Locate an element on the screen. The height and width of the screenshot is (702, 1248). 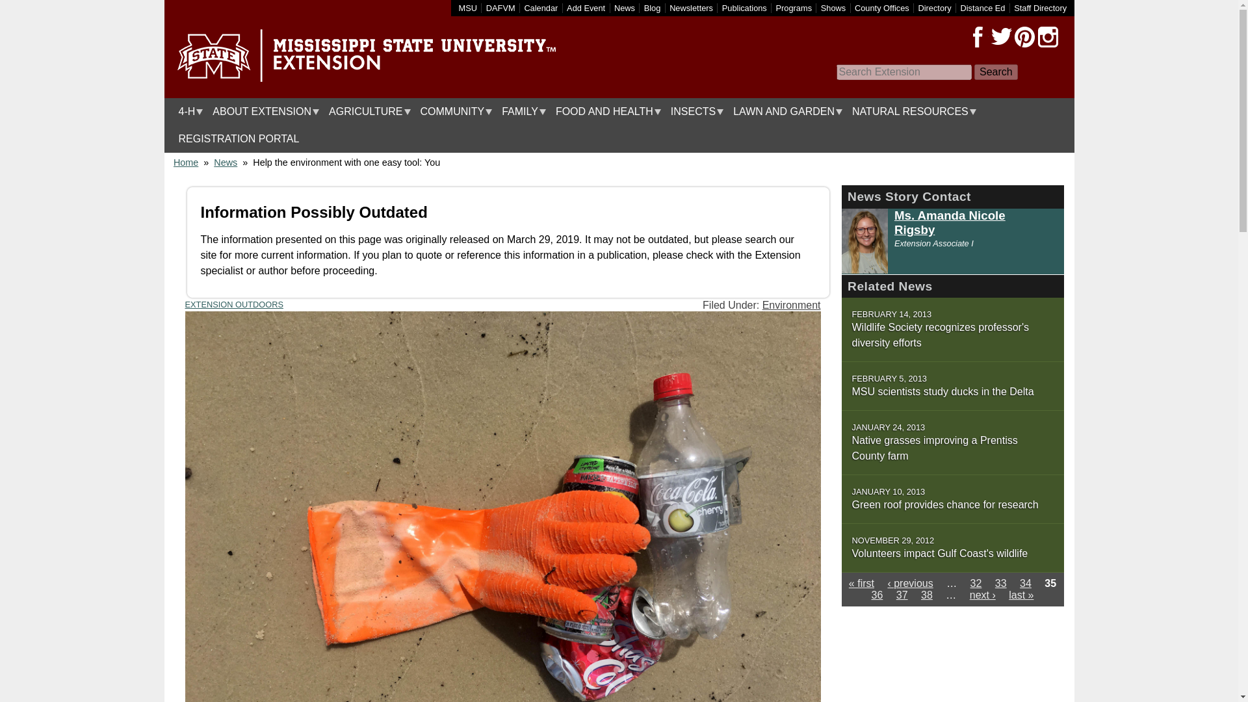
Shows is located at coordinates (833, 8).